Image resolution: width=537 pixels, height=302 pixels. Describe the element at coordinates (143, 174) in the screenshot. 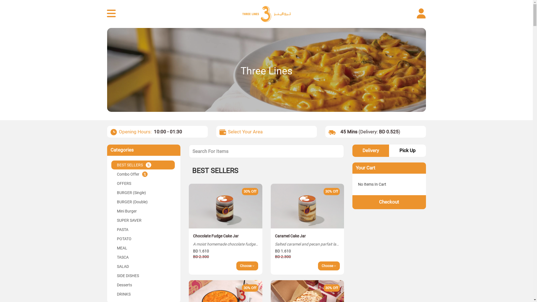

I see `Combo Offer` at that location.